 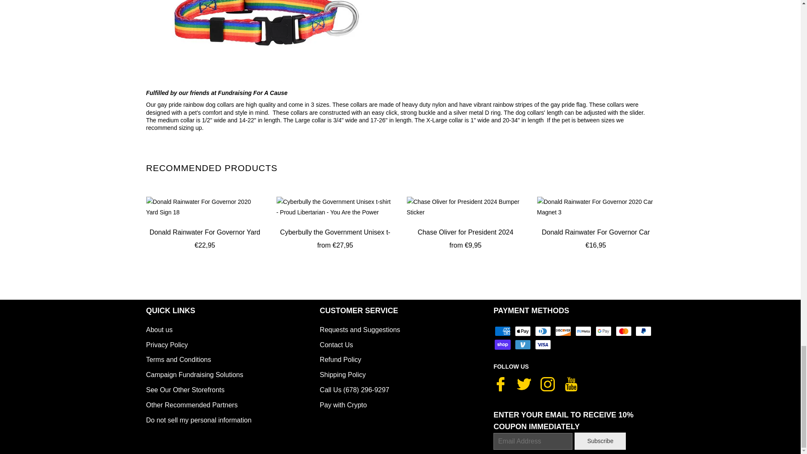 I want to click on Privacy Policy, so click(x=167, y=345).